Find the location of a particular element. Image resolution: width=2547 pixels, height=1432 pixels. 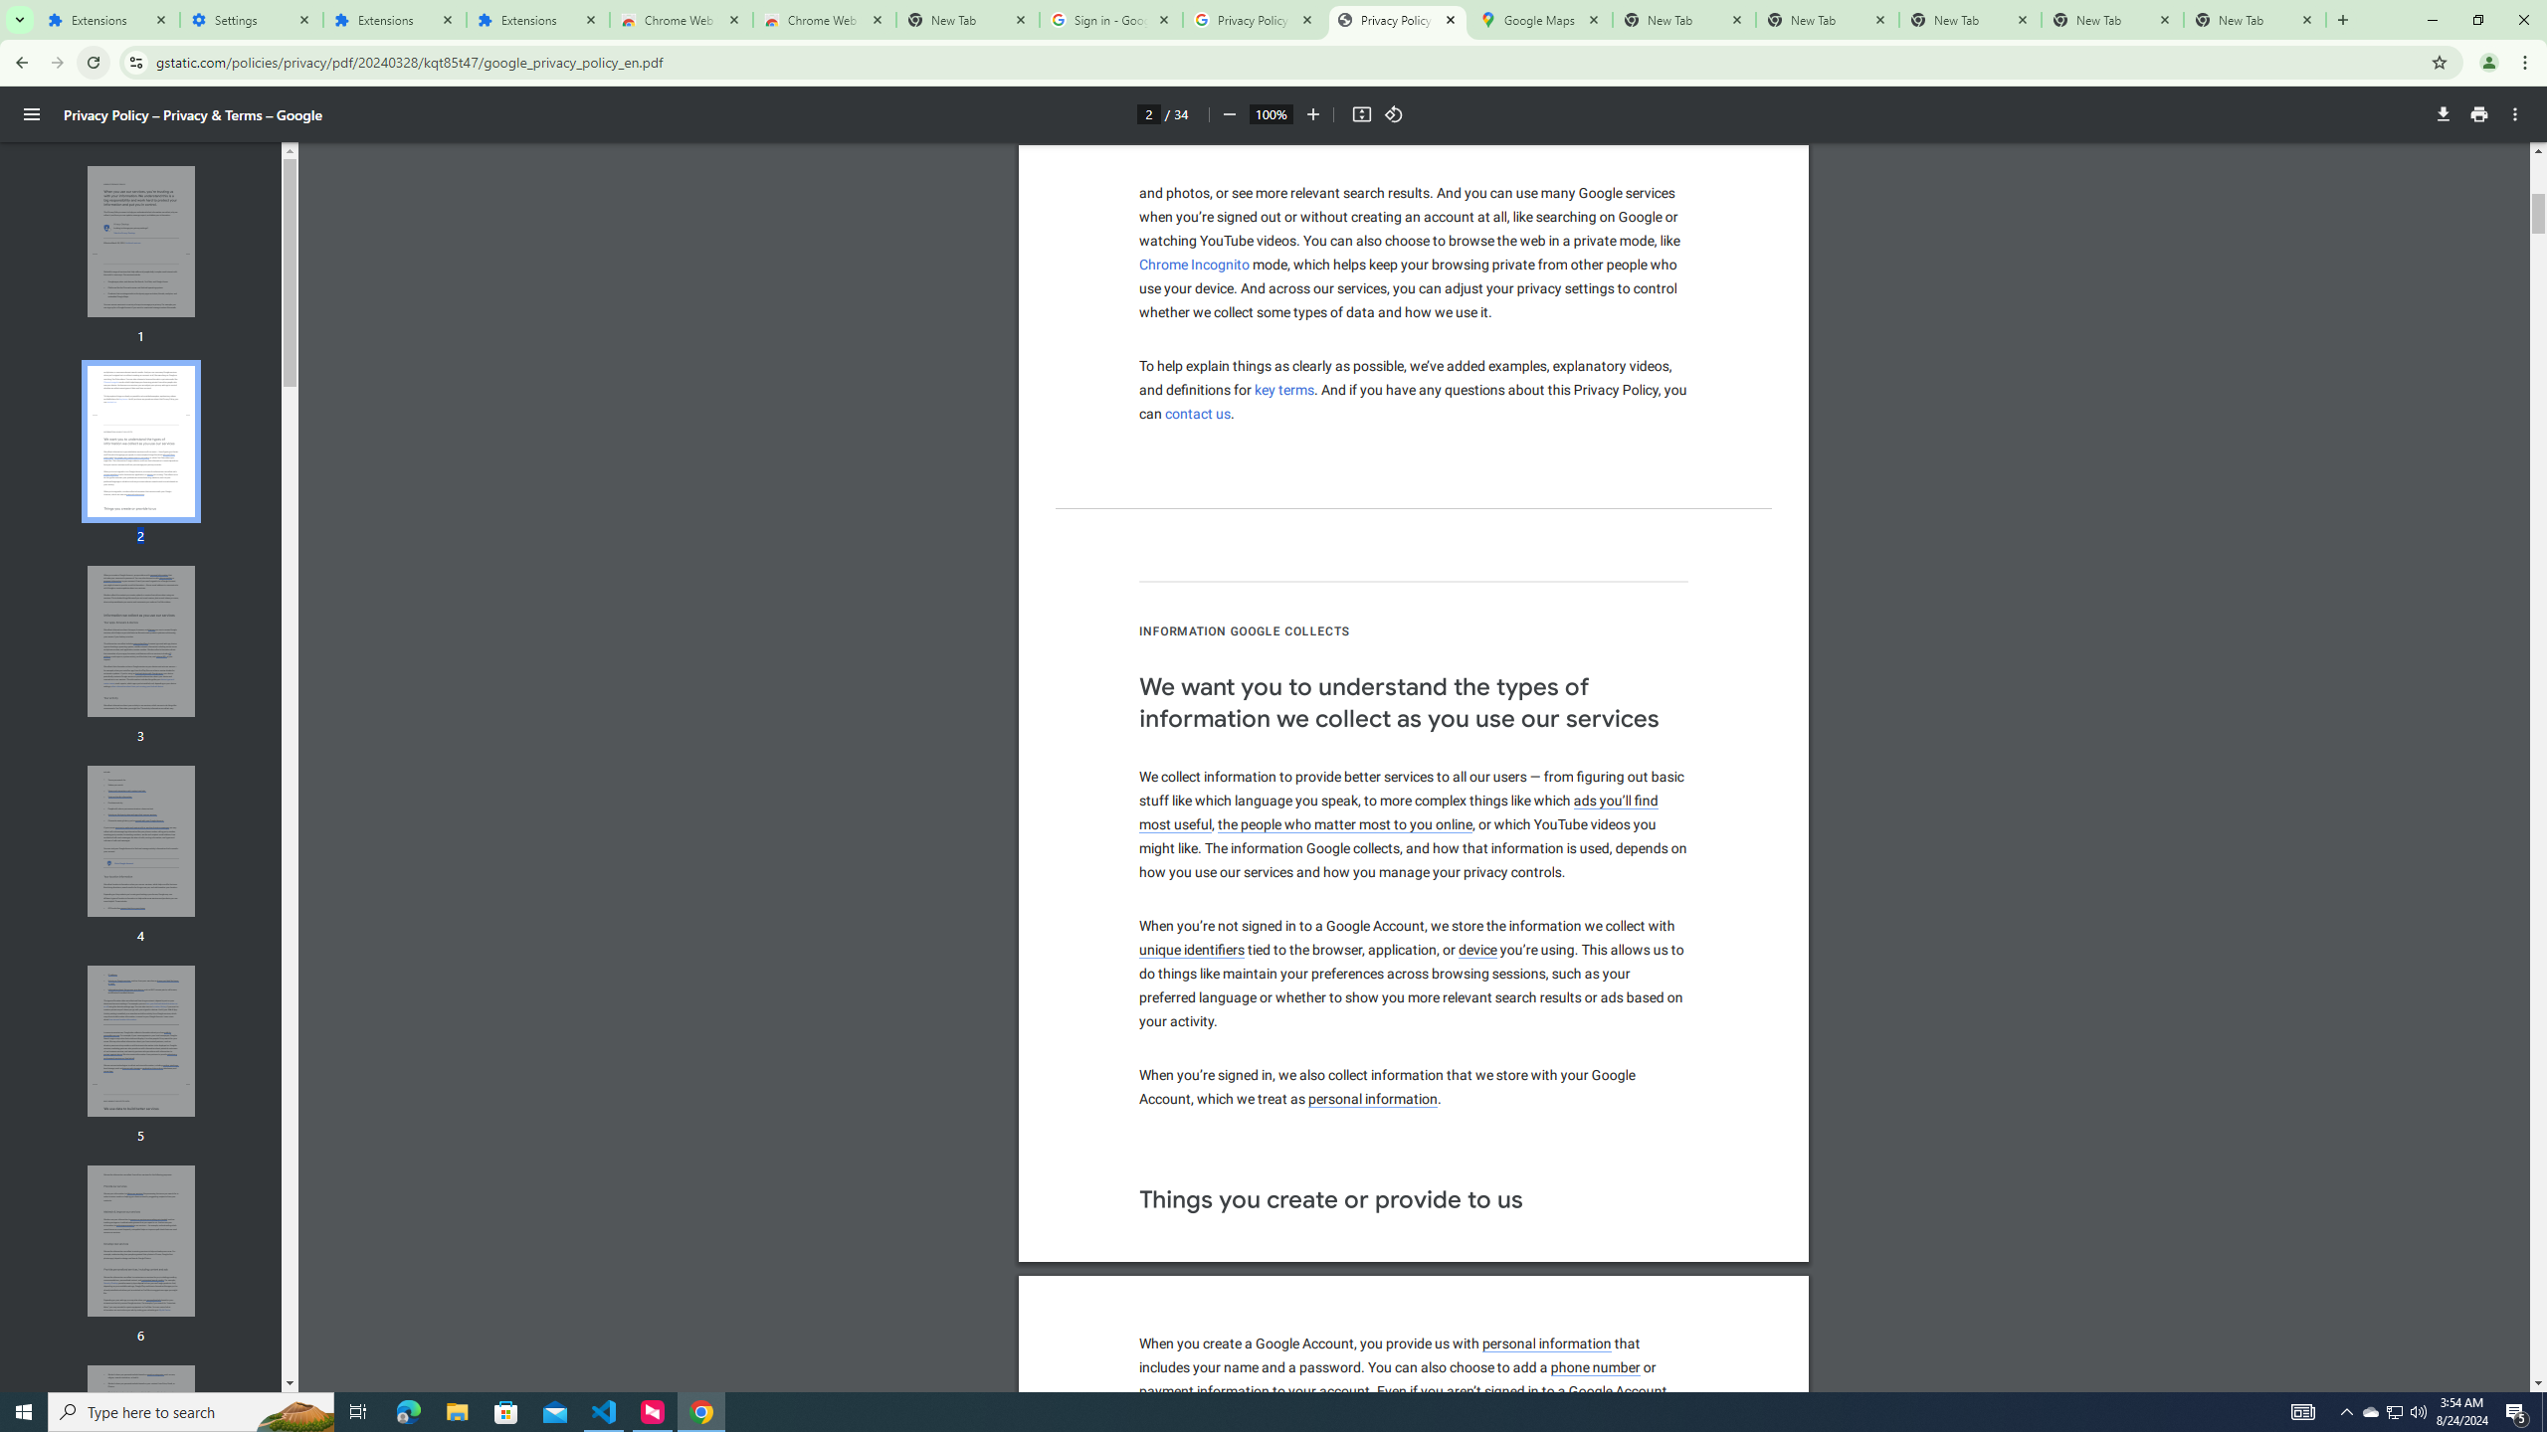

Extensions is located at coordinates (394, 20).